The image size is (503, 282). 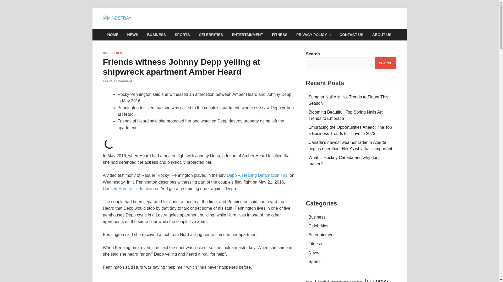 What do you see at coordinates (113, 34) in the screenshot?
I see `HOME` at bounding box center [113, 34].